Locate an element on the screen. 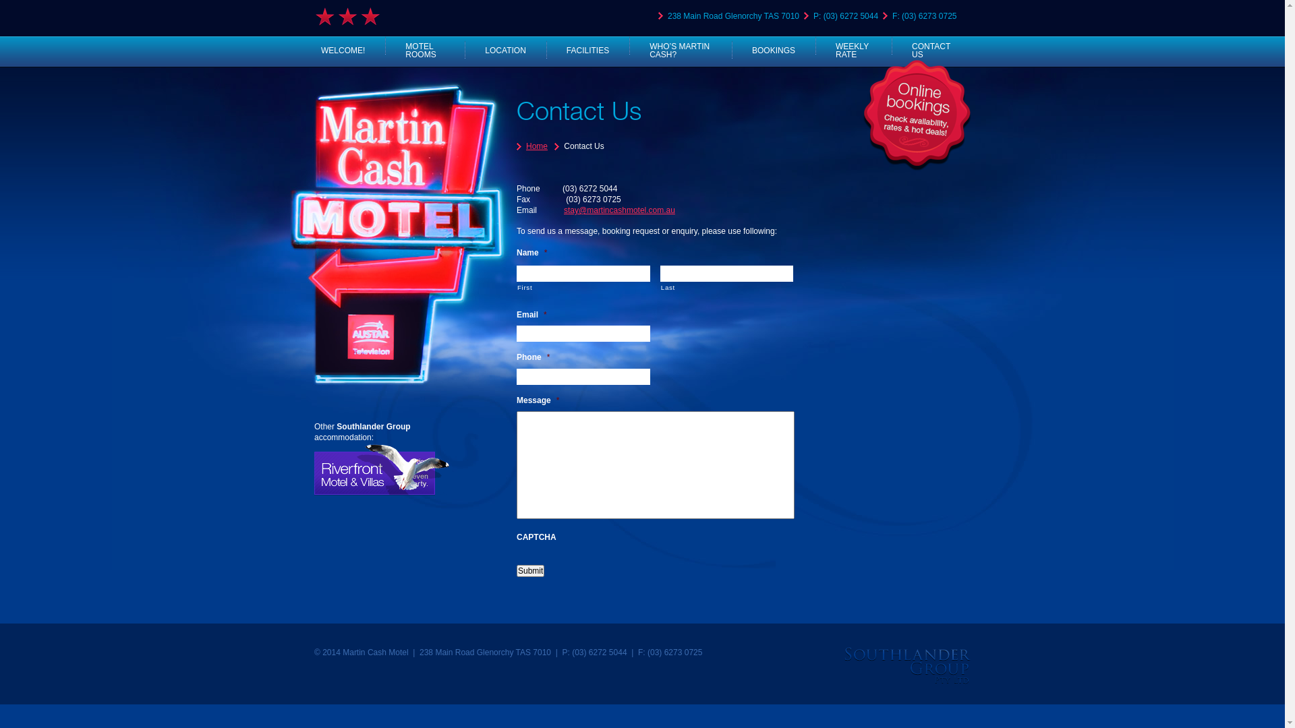  Submit is located at coordinates (530, 571).